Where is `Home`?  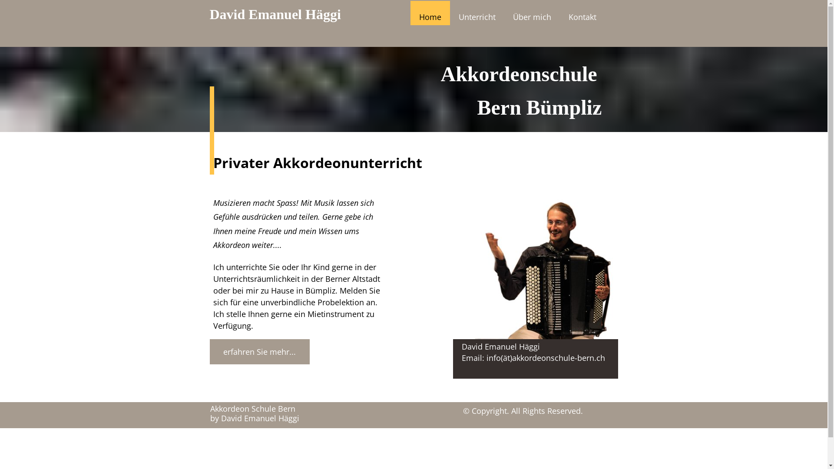 Home is located at coordinates (430, 13).